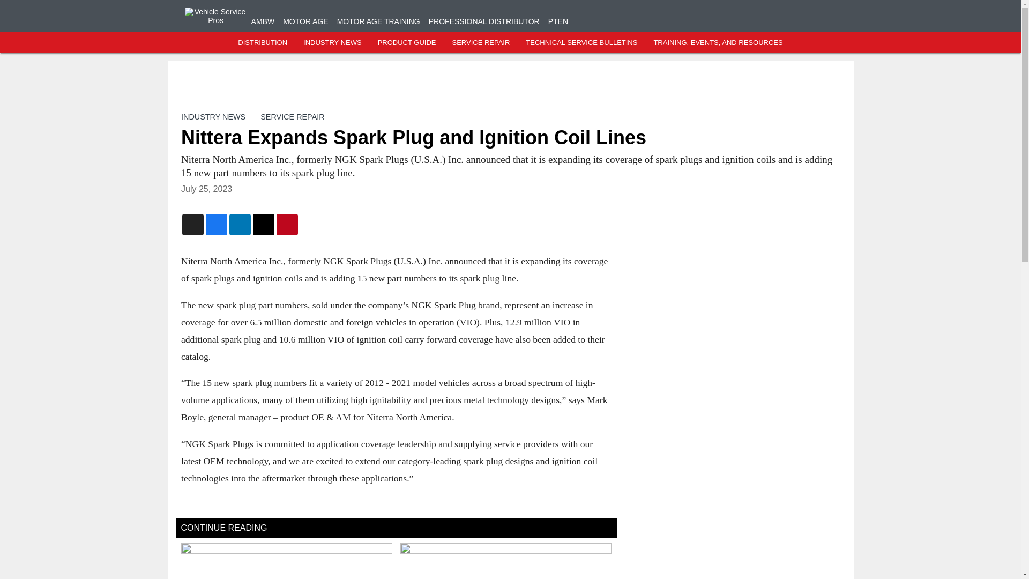 This screenshot has width=1029, height=579. What do you see at coordinates (263, 21) in the screenshot?
I see `AMBW` at bounding box center [263, 21].